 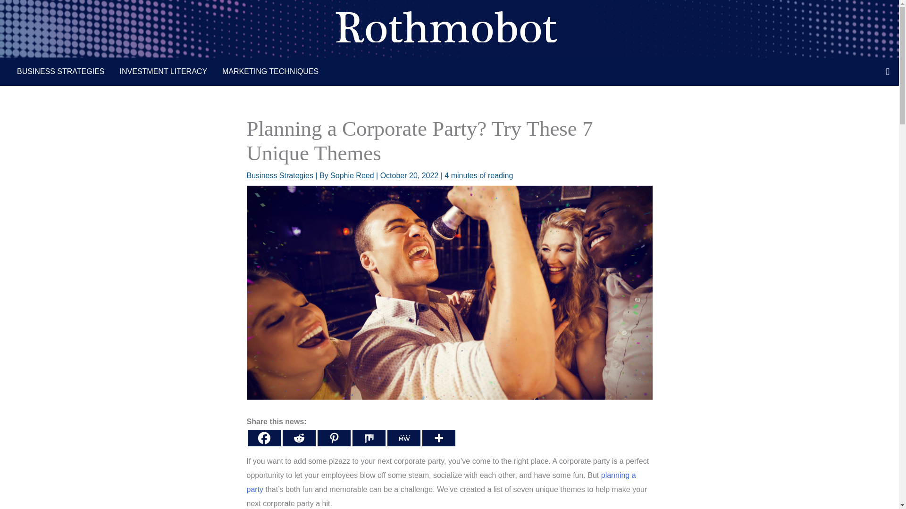 What do you see at coordinates (353, 175) in the screenshot?
I see `Sophie Reed` at bounding box center [353, 175].